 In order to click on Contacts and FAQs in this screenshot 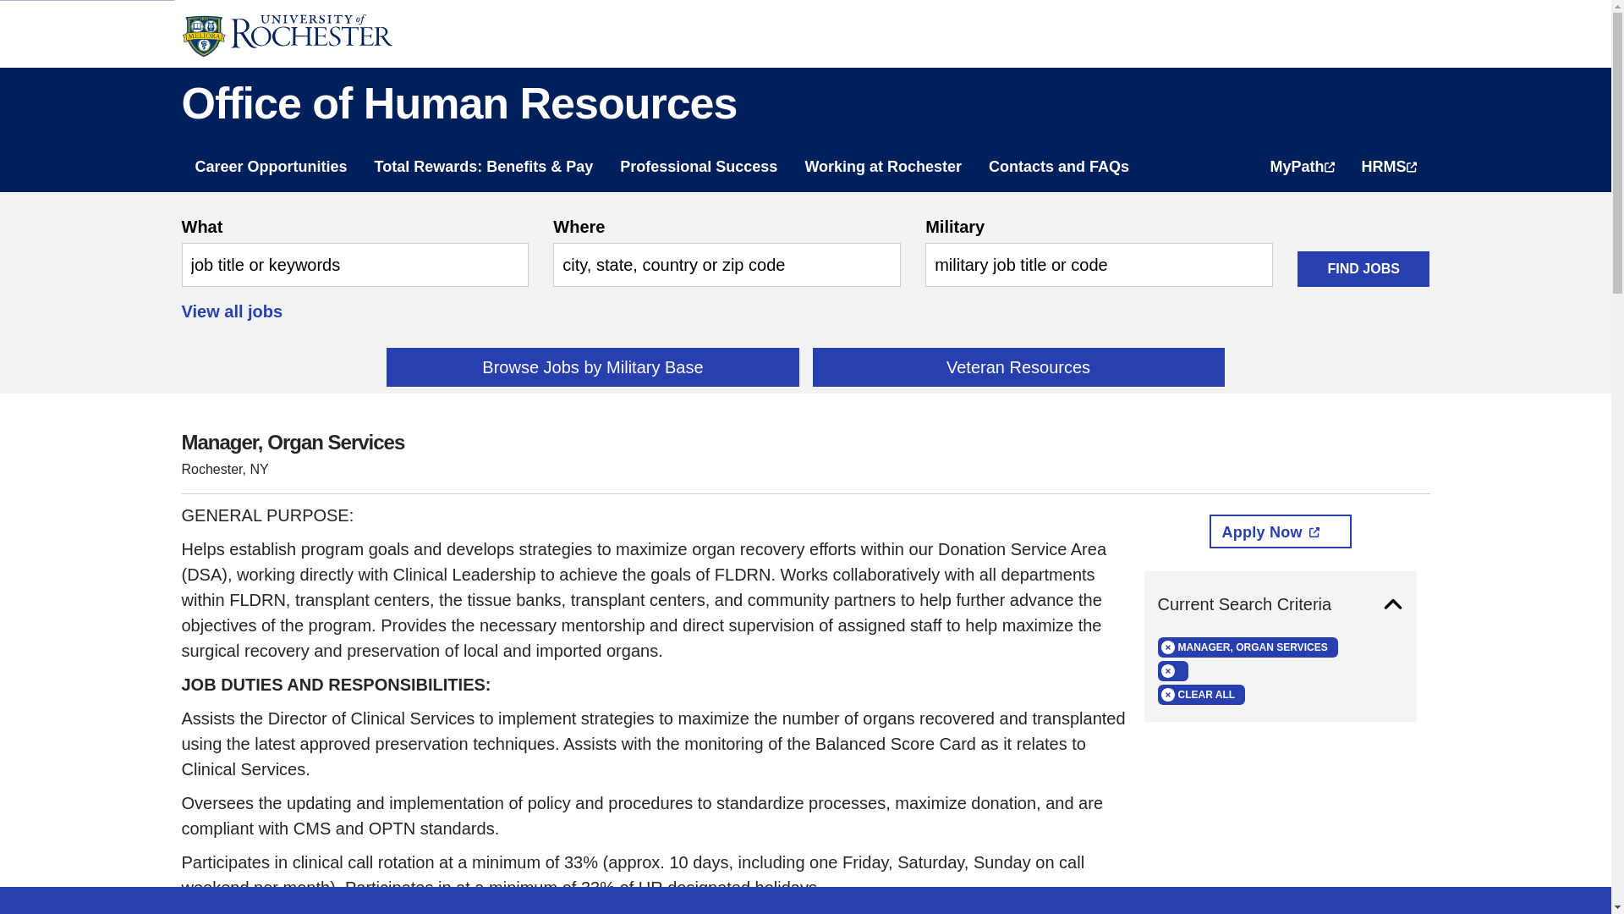, I will do `click(1059, 160)`.